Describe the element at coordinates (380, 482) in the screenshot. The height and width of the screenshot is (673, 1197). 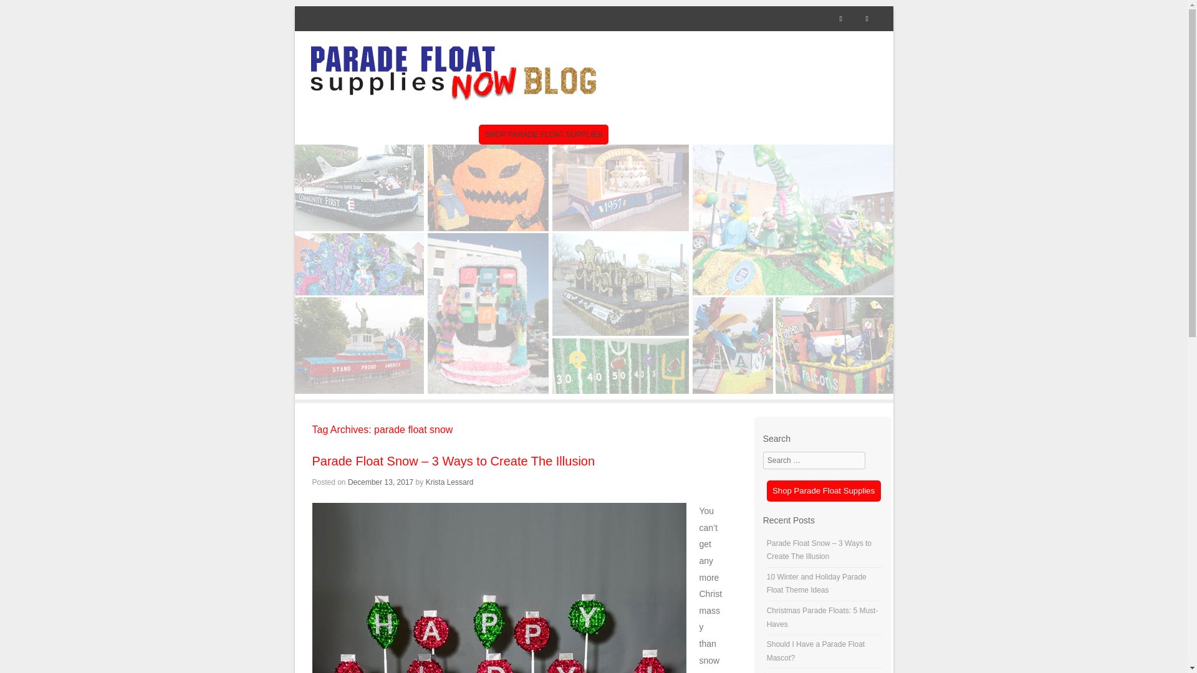
I see `December 13, 2017` at that location.